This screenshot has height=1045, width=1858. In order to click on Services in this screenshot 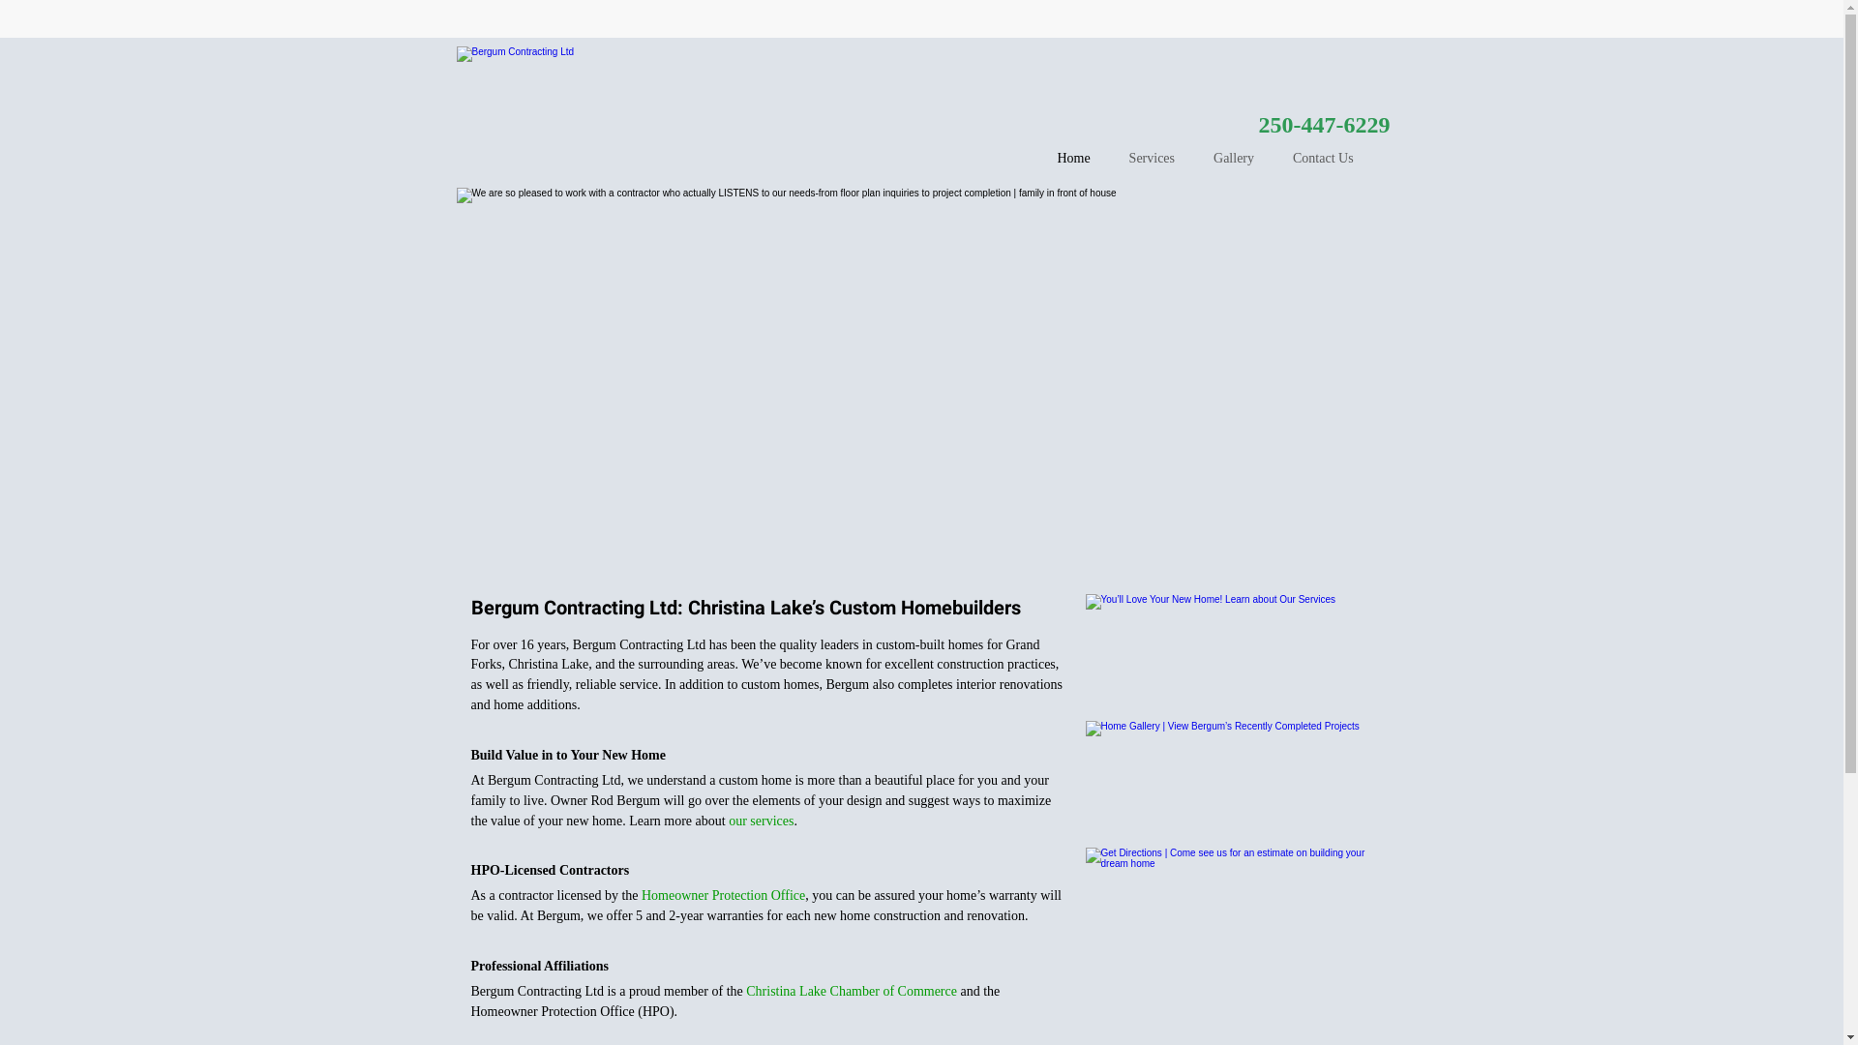, I will do `click(1152, 159)`.